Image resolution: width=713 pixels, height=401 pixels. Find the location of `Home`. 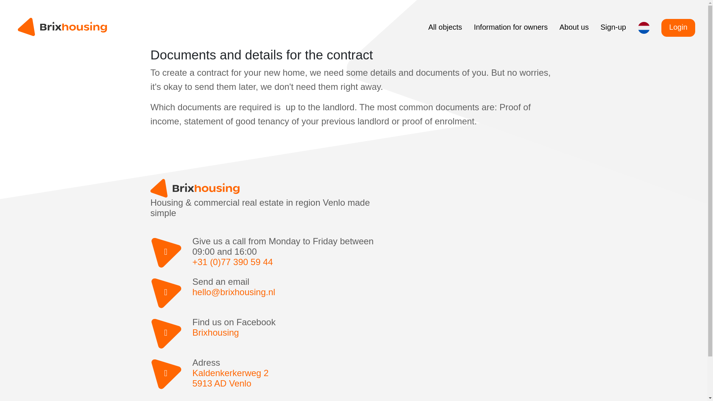

Home is located at coordinates (62, 27).